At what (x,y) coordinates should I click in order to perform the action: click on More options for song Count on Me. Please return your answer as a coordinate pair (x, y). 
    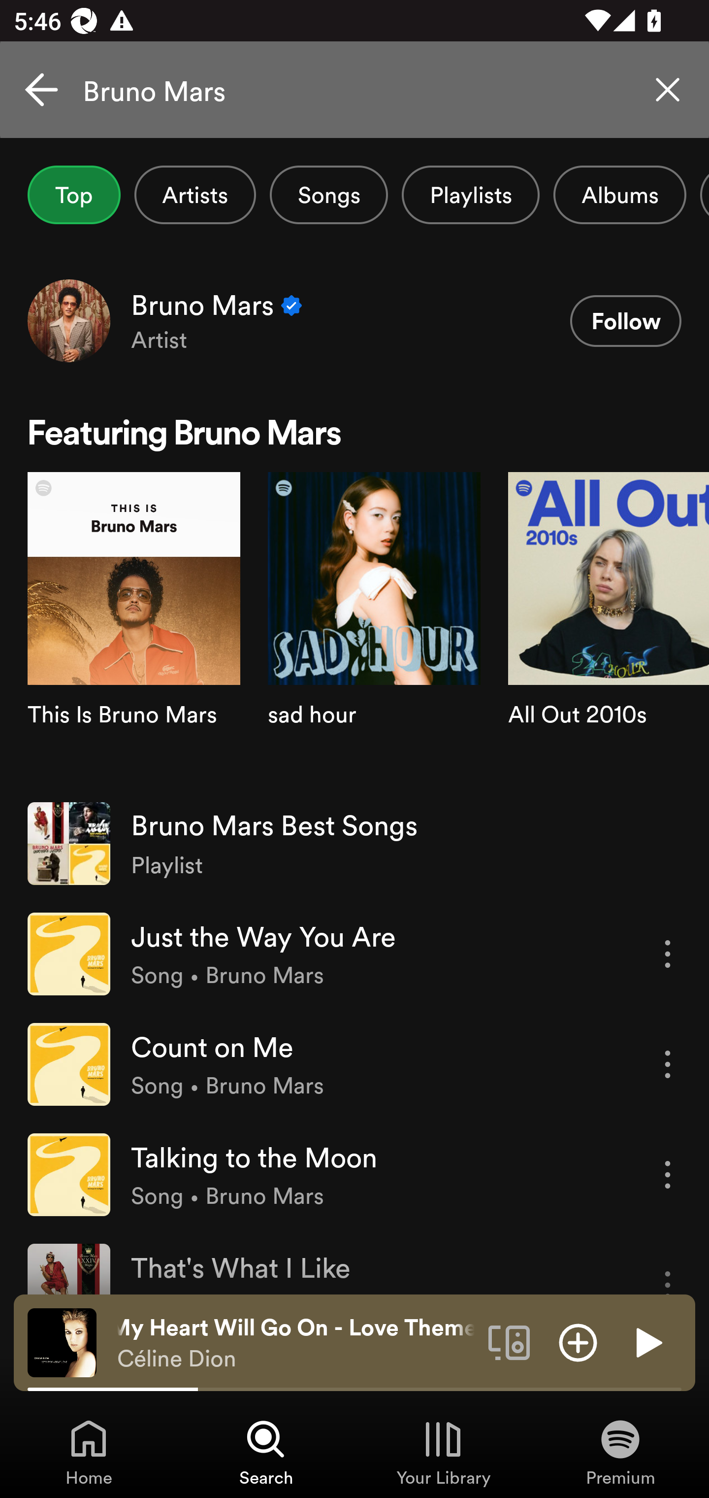
    Looking at the image, I should click on (668, 1064).